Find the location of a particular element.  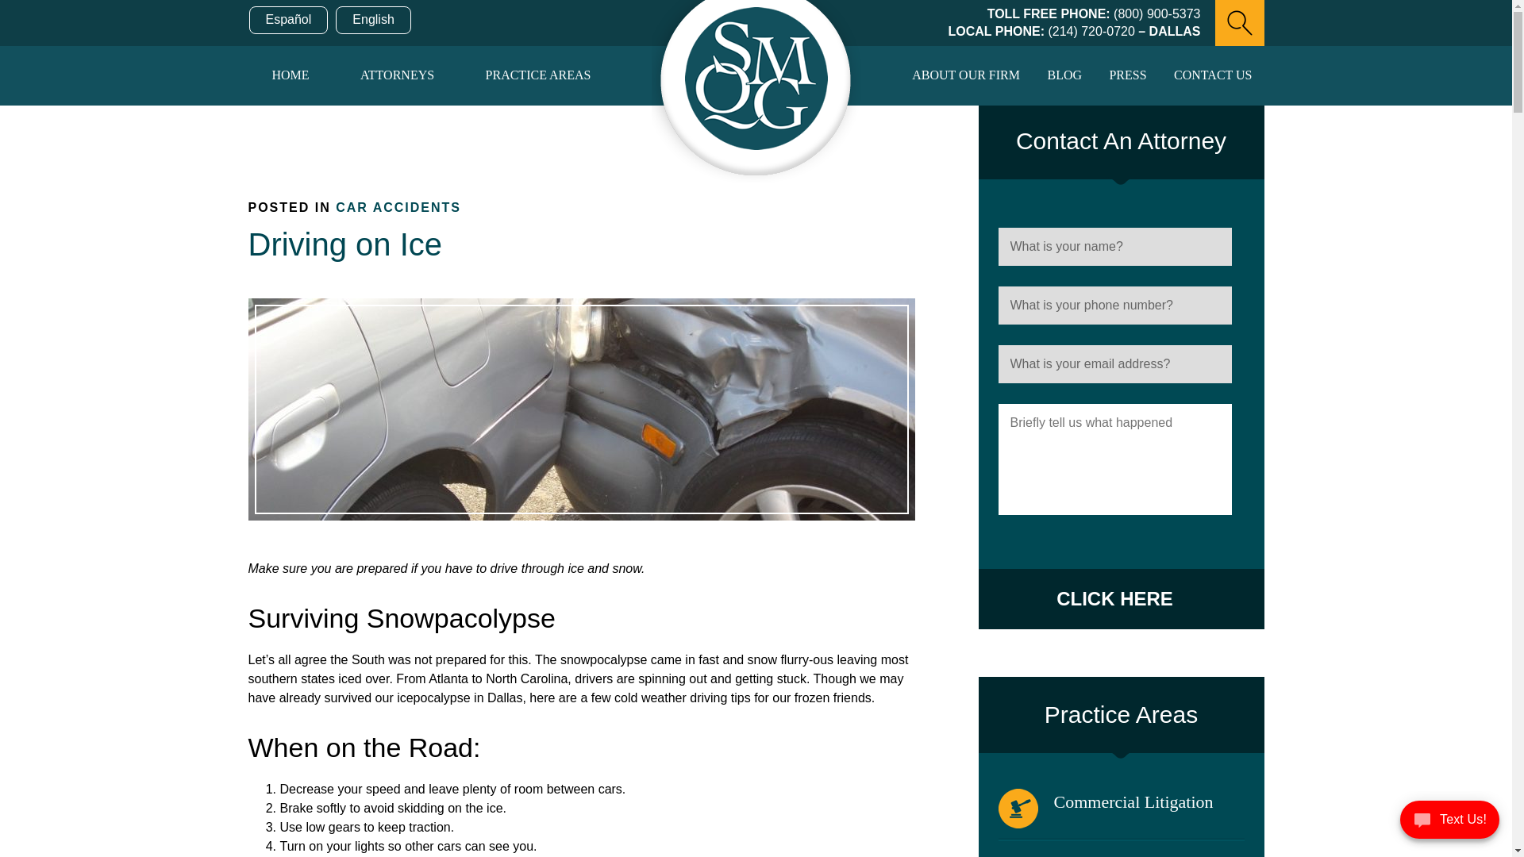

ATTORNEYS is located at coordinates (397, 75).